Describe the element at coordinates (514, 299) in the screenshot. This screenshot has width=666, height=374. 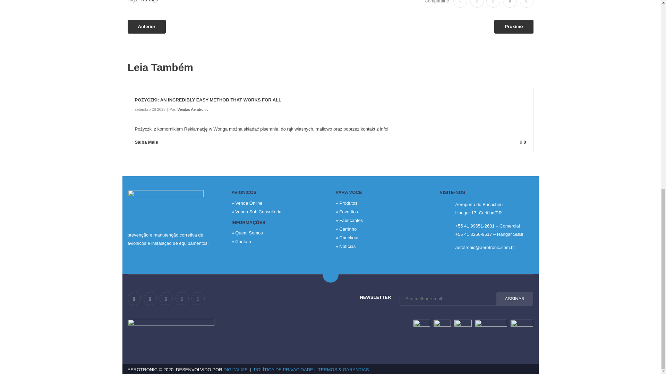
I see `ASSINAR` at that location.